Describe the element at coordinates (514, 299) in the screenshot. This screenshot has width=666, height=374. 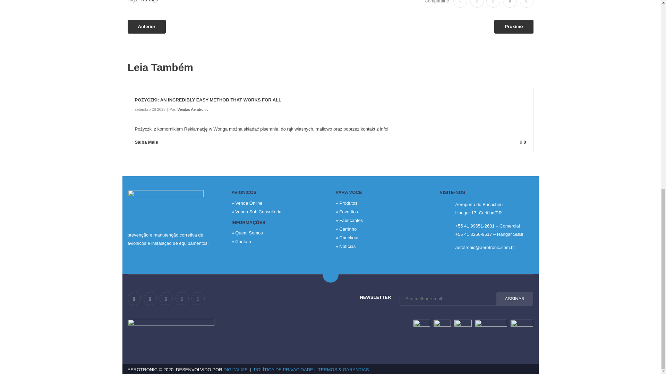
I see `ASSINAR` at that location.